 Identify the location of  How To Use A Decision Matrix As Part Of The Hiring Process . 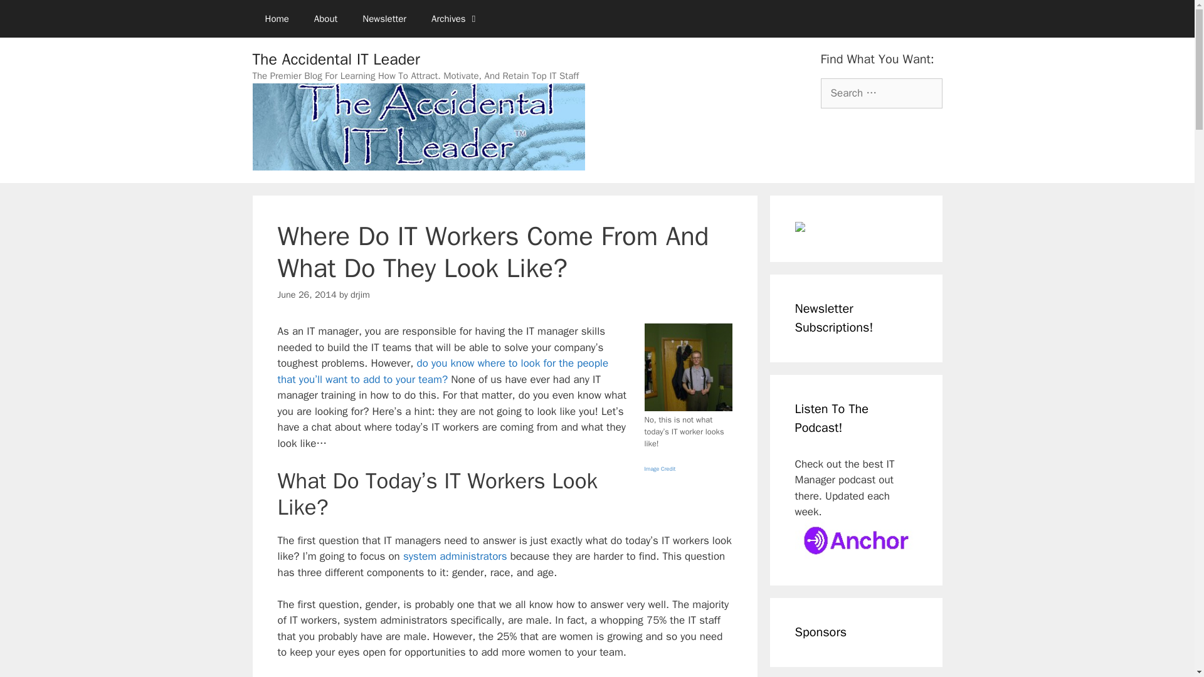
(442, 371).